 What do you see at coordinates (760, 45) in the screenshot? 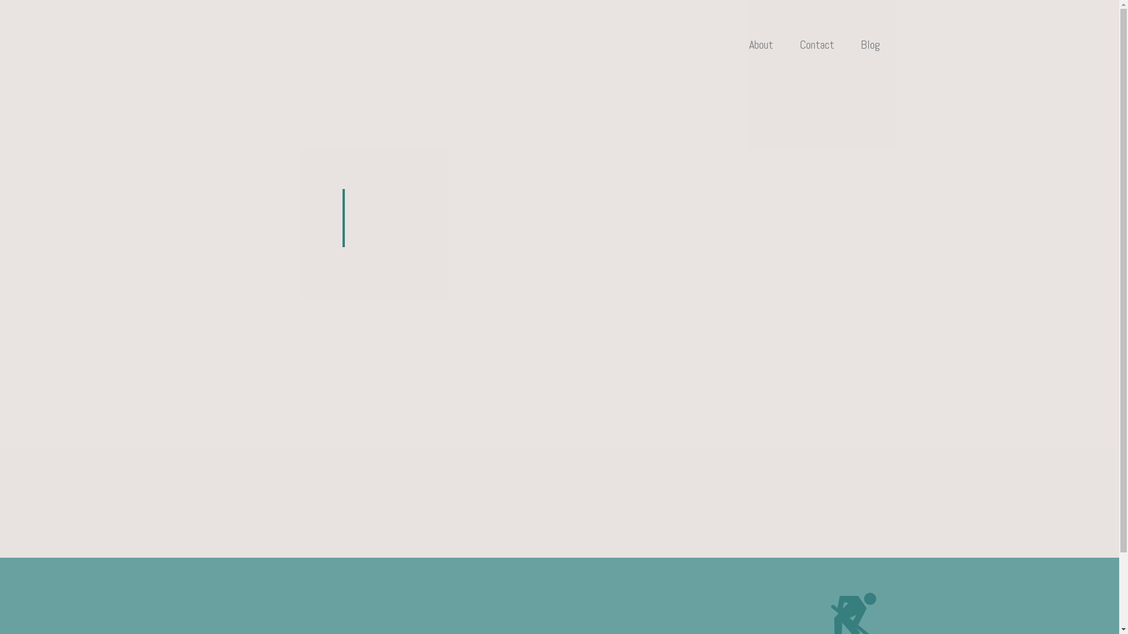
I see `About` at bounding box center [760, 45].